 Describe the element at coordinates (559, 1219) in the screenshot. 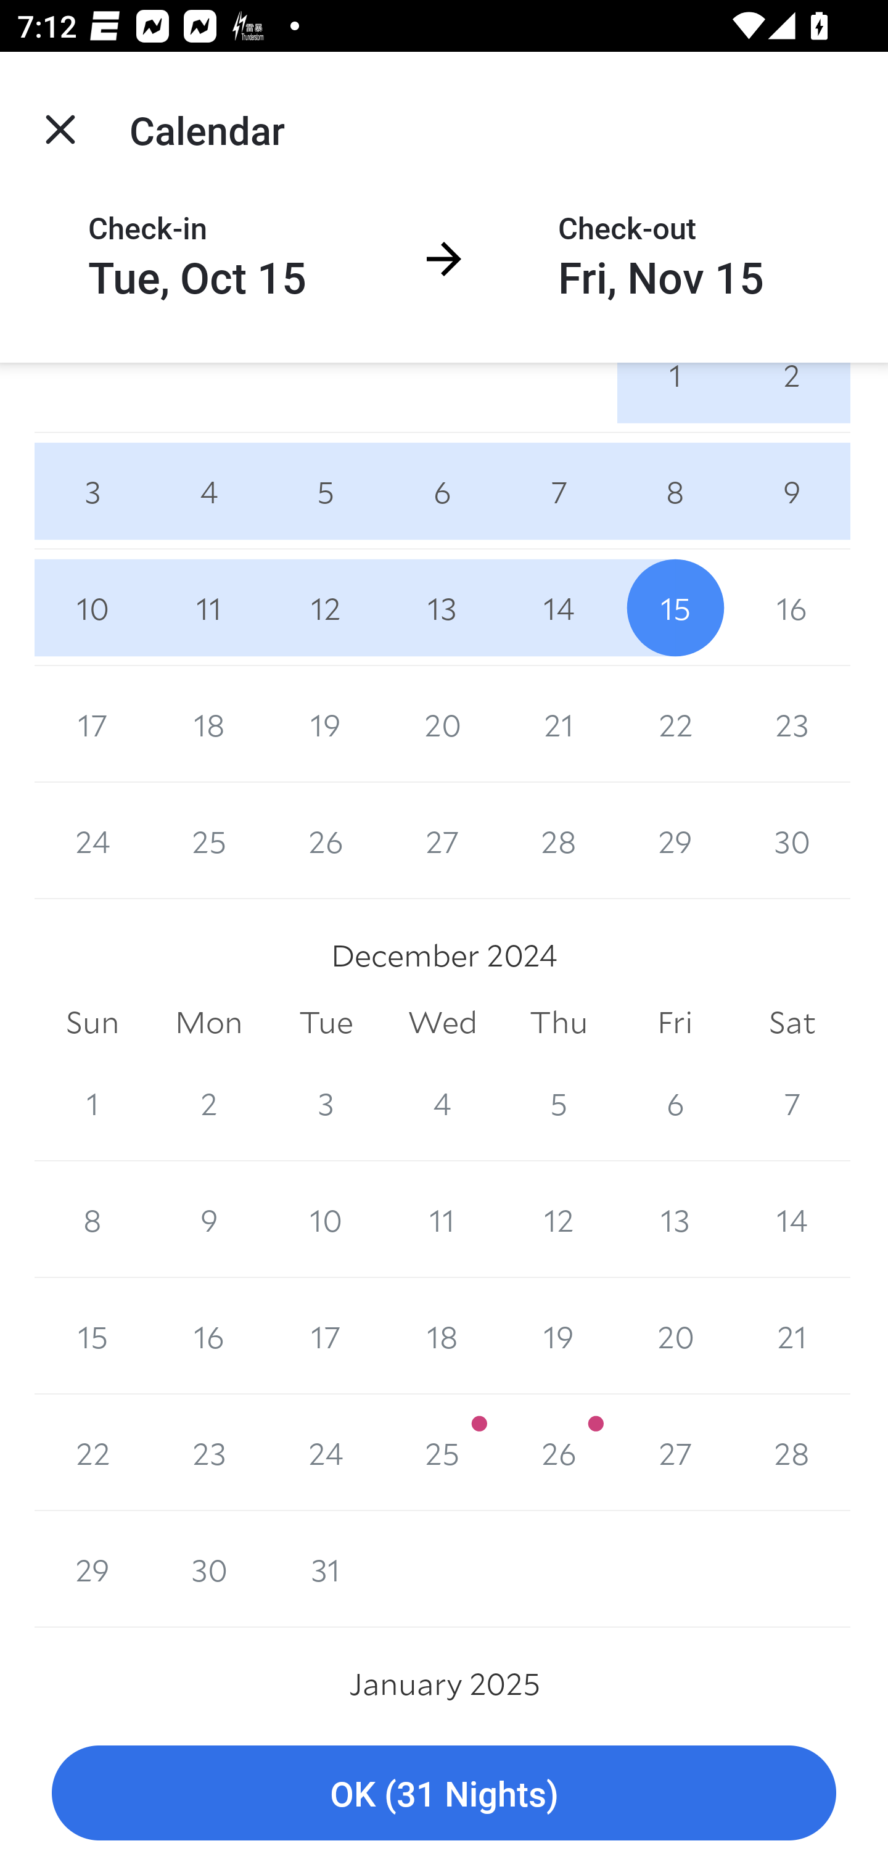

I see `12 12 December 2024` at that location.